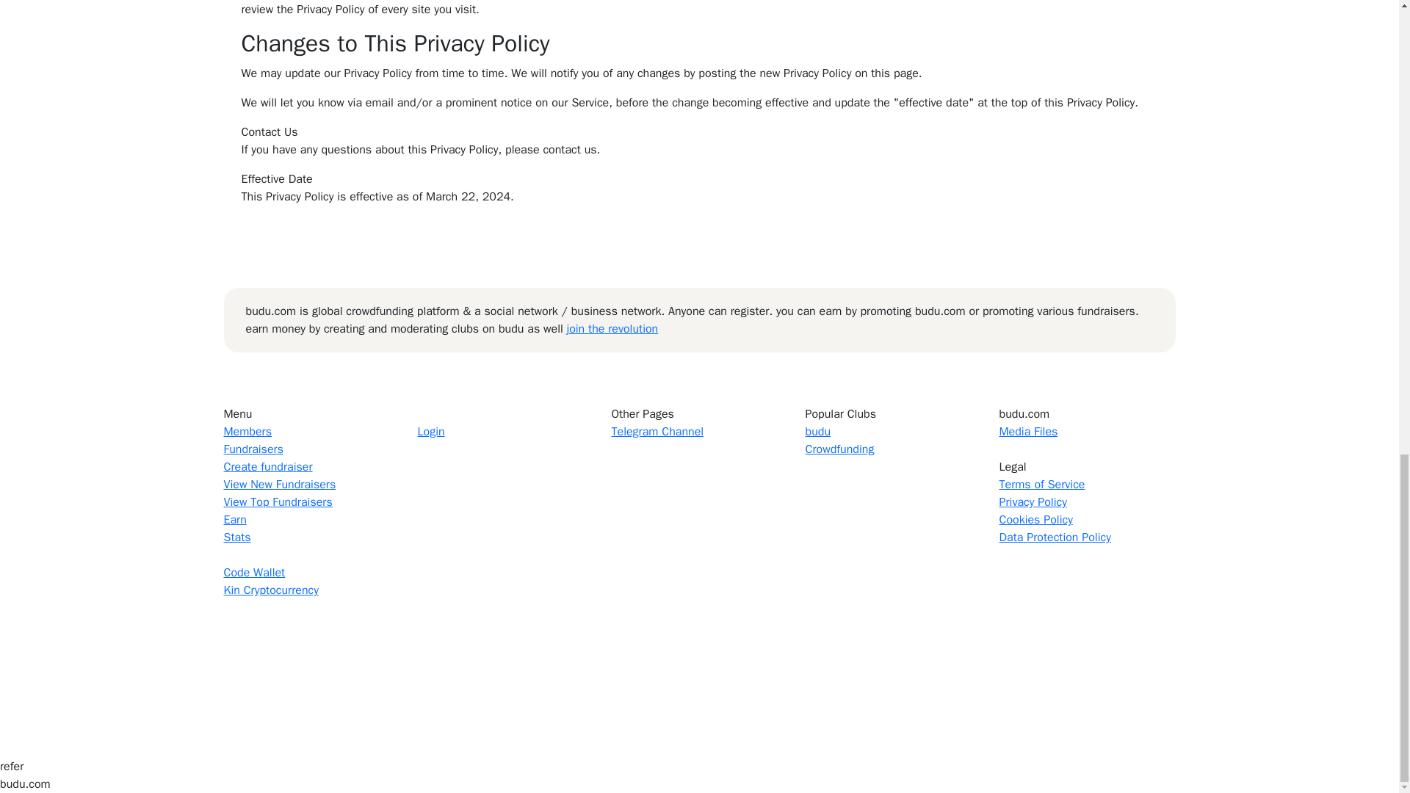 The height and width of the screenshot is (793, 1410). Describe the element at coordinates (817, 432) in the screenshot. I see `budu` at that location.